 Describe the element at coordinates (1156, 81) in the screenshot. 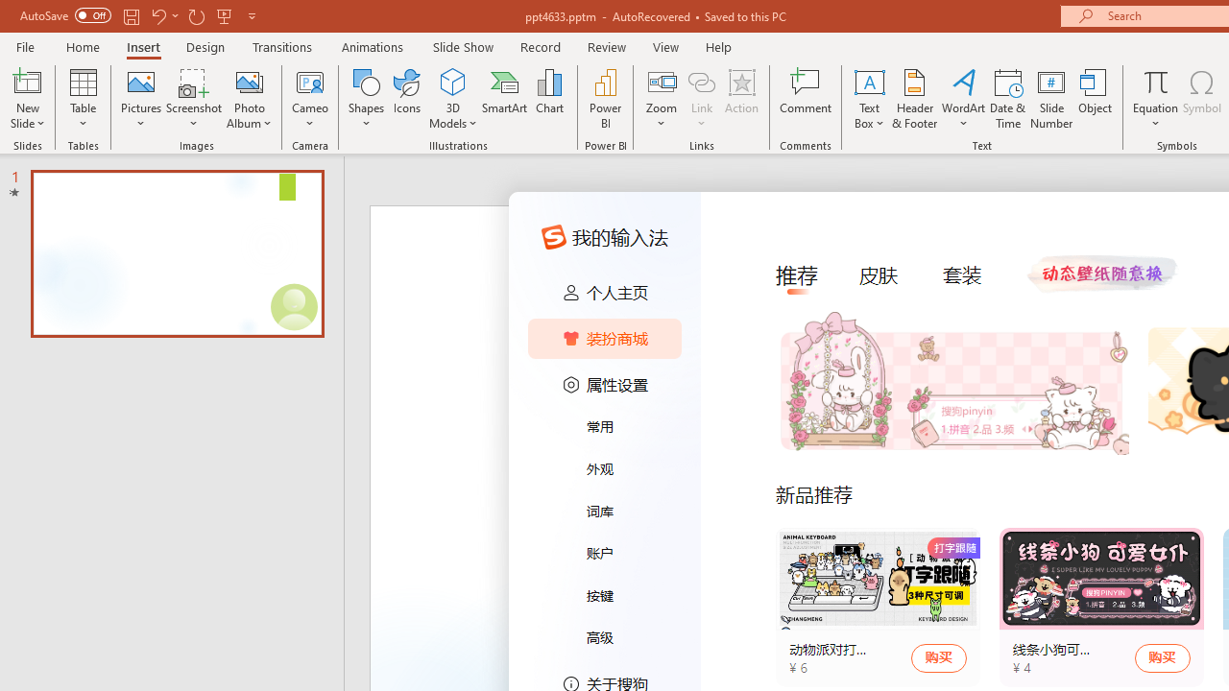

I see `Equation` at that location.